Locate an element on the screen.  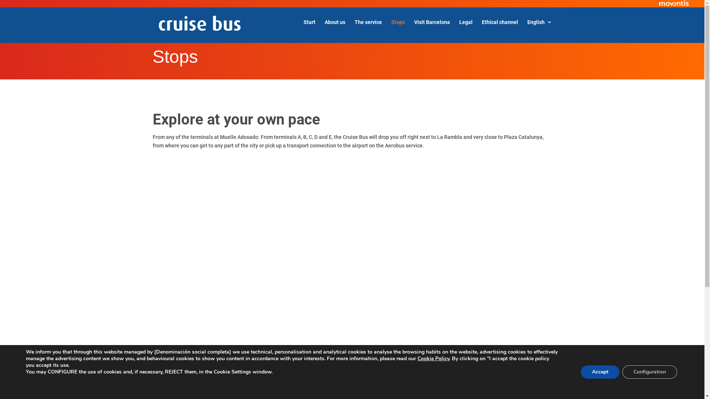
Visit Barcelona is located at coordinates (432, 28).